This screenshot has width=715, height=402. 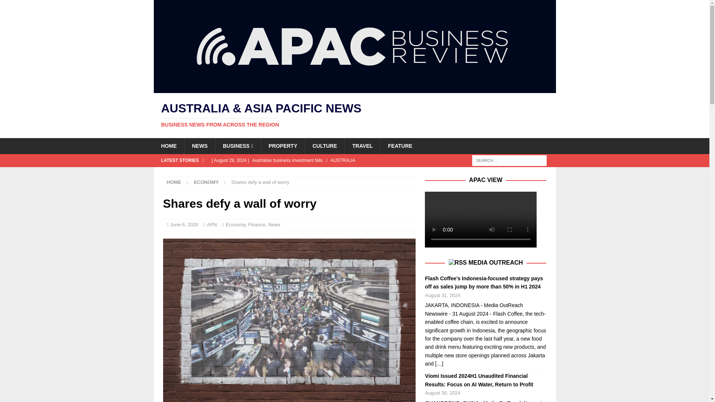 I want to click on Australian business investment falls, so click(x=311, y=160).